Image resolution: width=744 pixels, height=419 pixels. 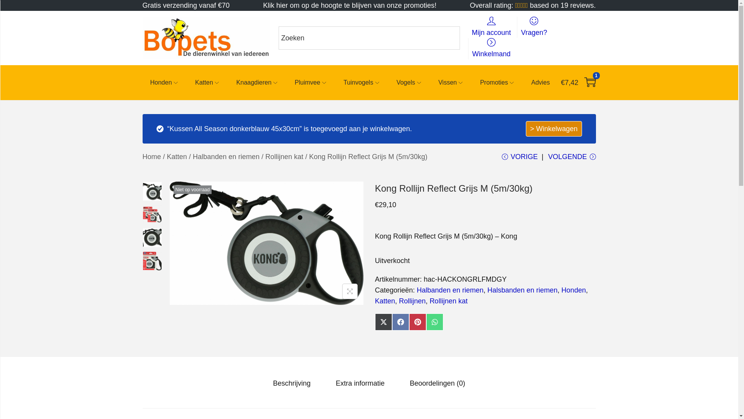 What do you see at coordinates (498, 83) in the screenshot?
I see `Promoties` at bounding box center [498, 83].